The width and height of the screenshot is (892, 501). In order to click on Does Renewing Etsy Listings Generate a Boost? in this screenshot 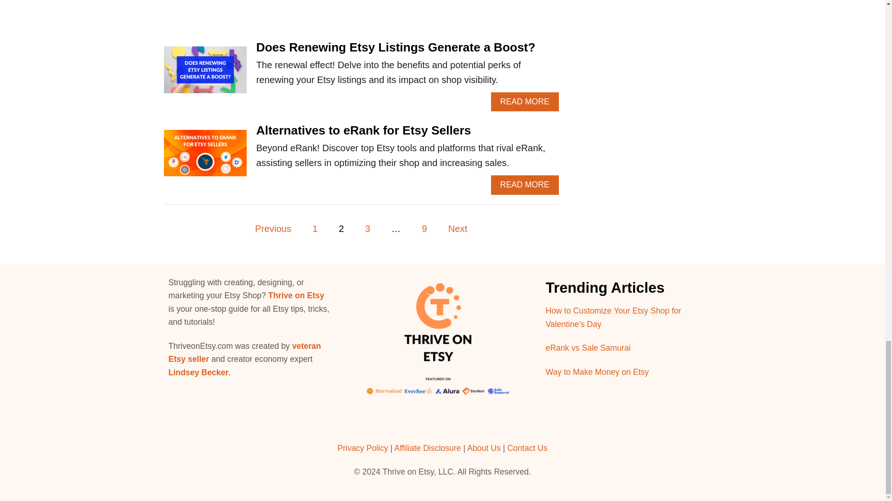, I will do `click(205, 74)`.